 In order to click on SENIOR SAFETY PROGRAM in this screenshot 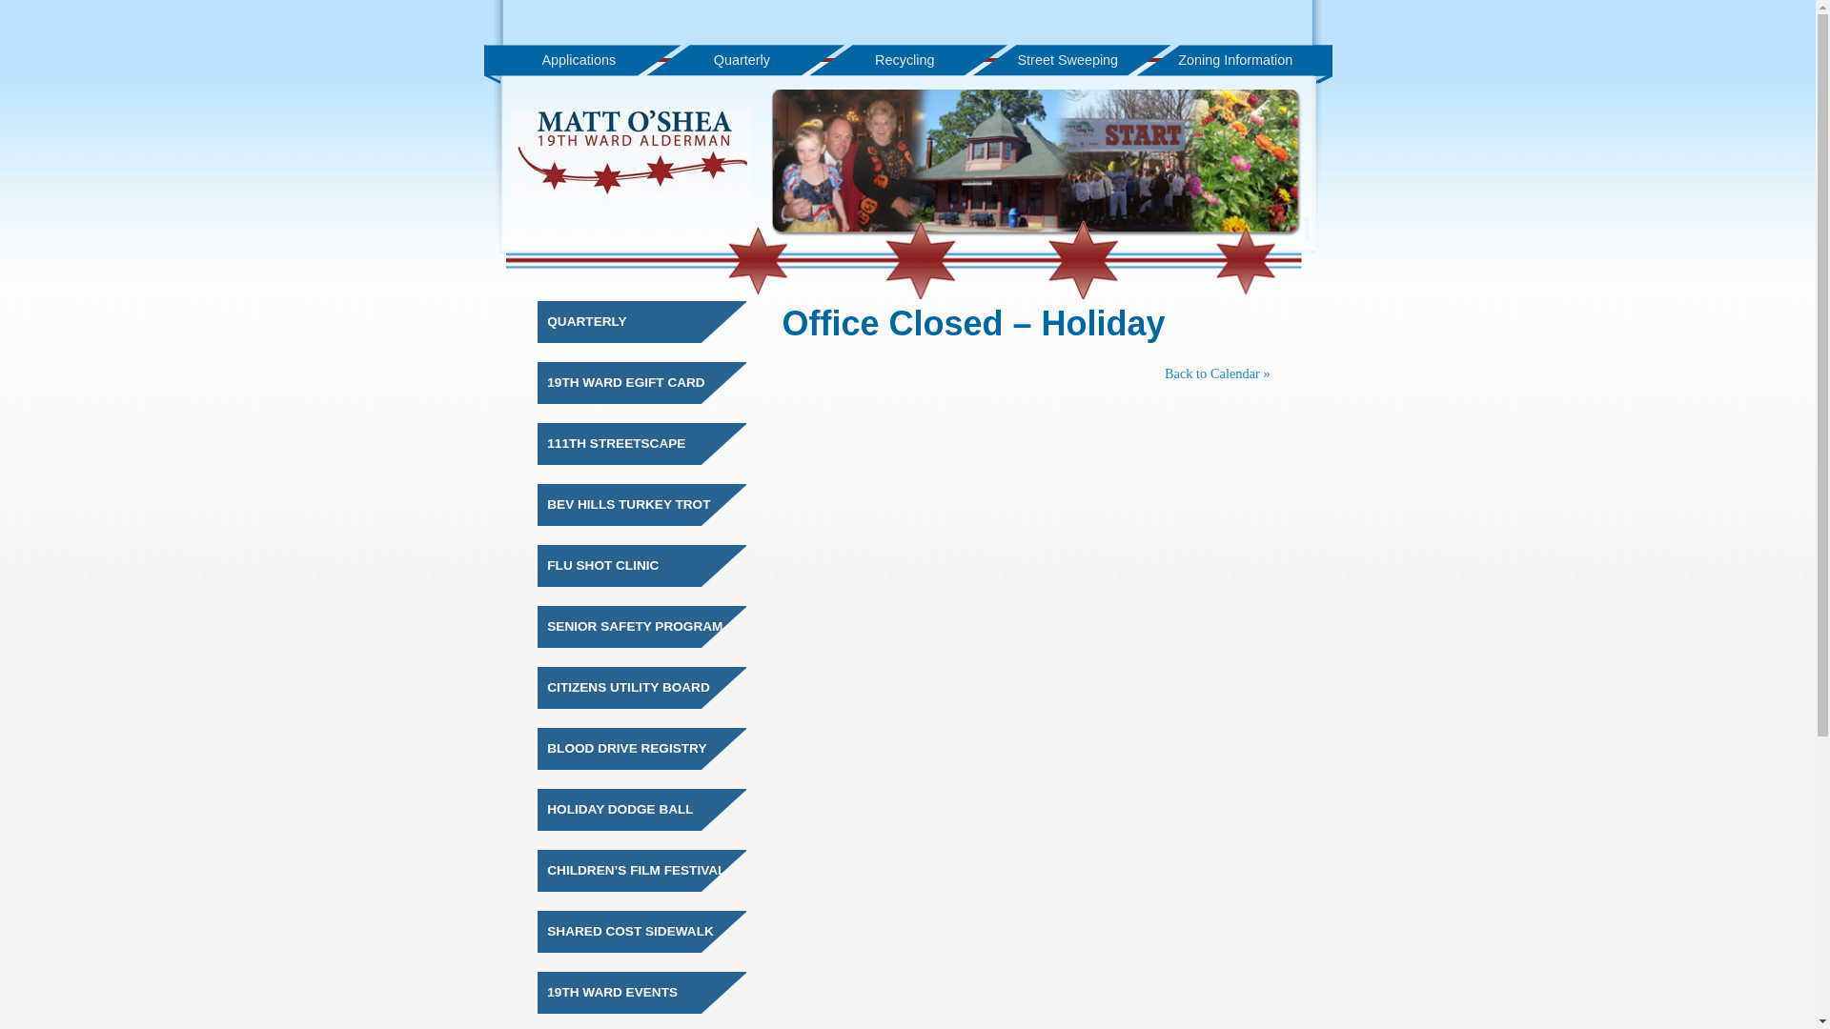, I will do `click(635, 627)`.